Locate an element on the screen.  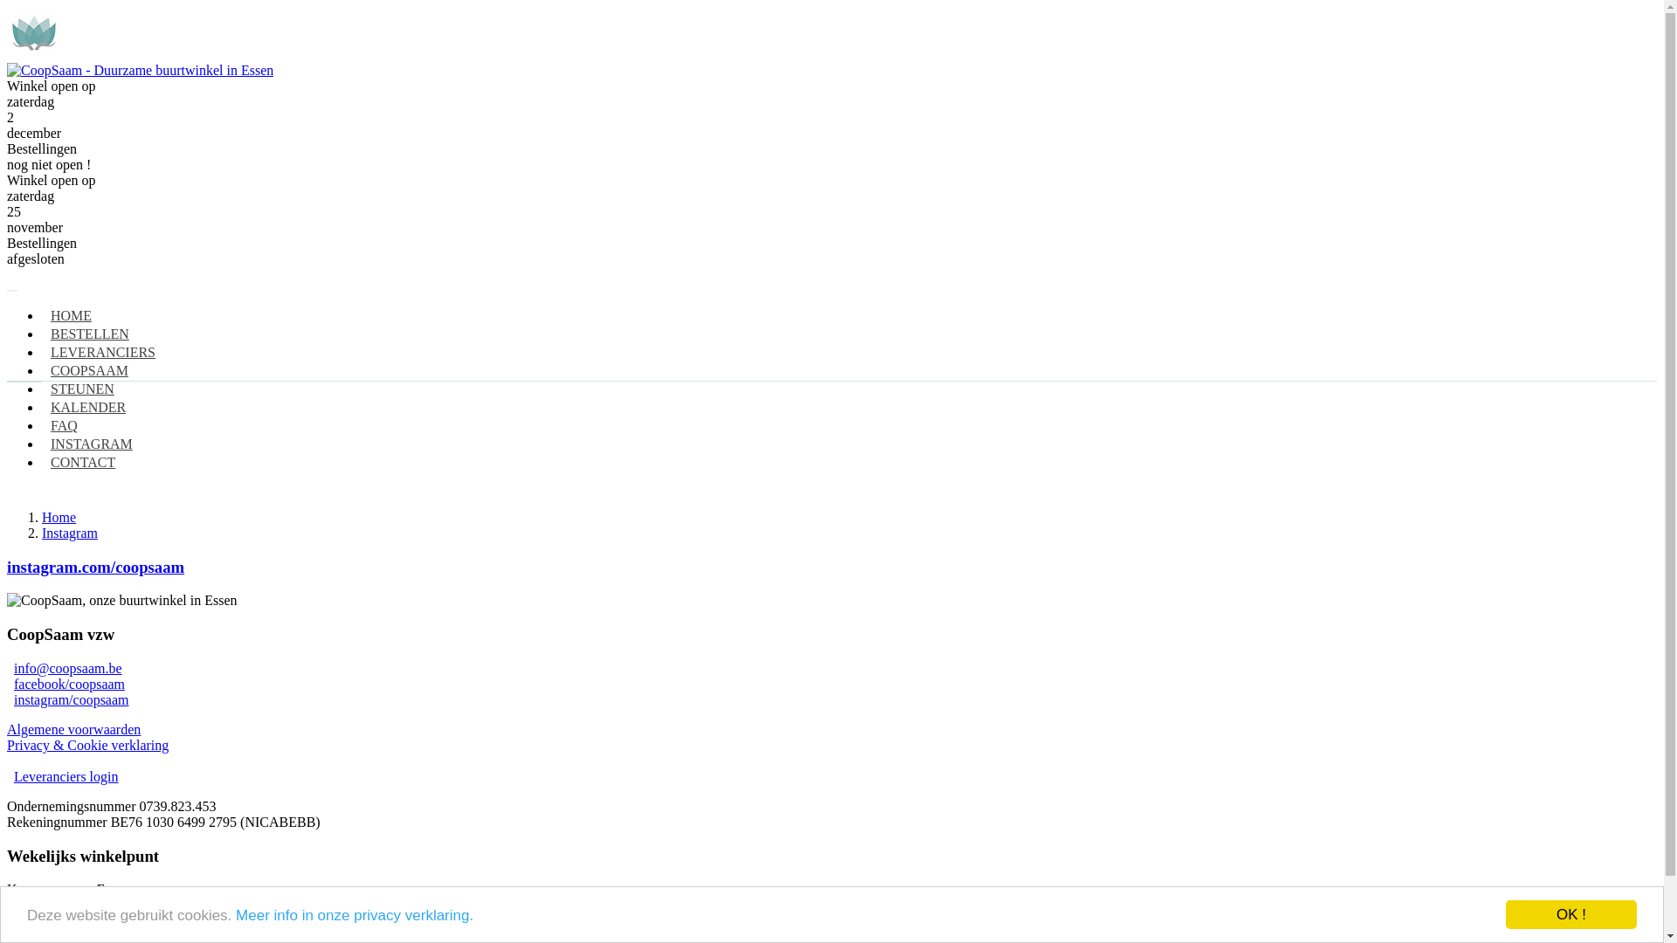
KALENDER is located at coordinates (88, 407).